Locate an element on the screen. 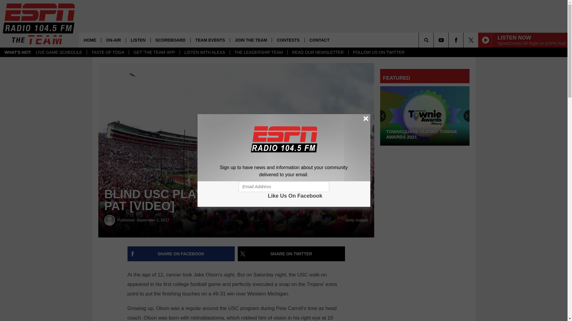  LISTEN WITH ALEXA is located at coordinates (204, 52).